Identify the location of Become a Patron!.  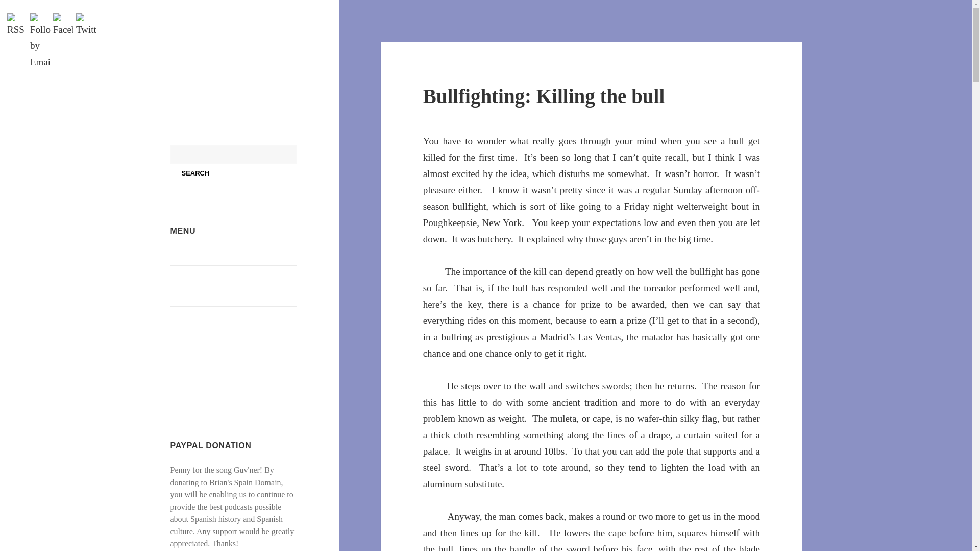
(200, 391).